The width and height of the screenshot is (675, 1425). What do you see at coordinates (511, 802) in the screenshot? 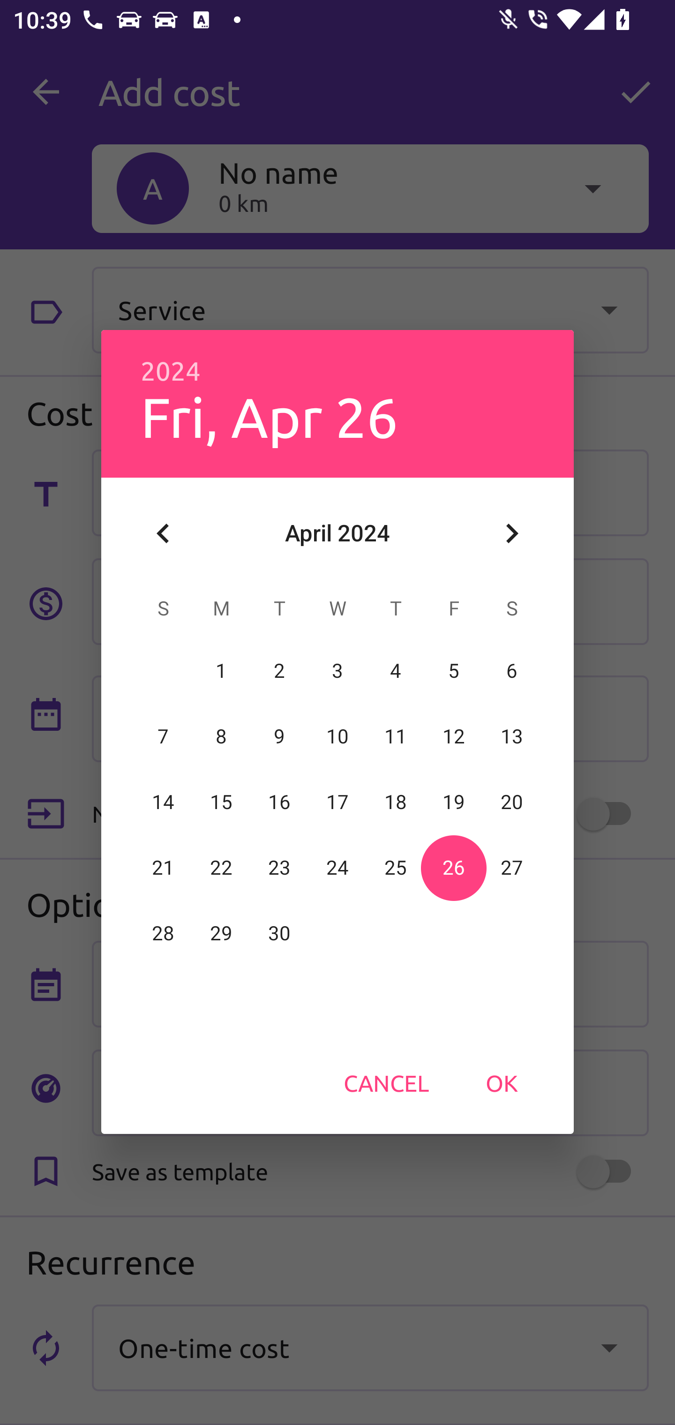
I see `20 20 April 2024` at bounding box center [511, 802].